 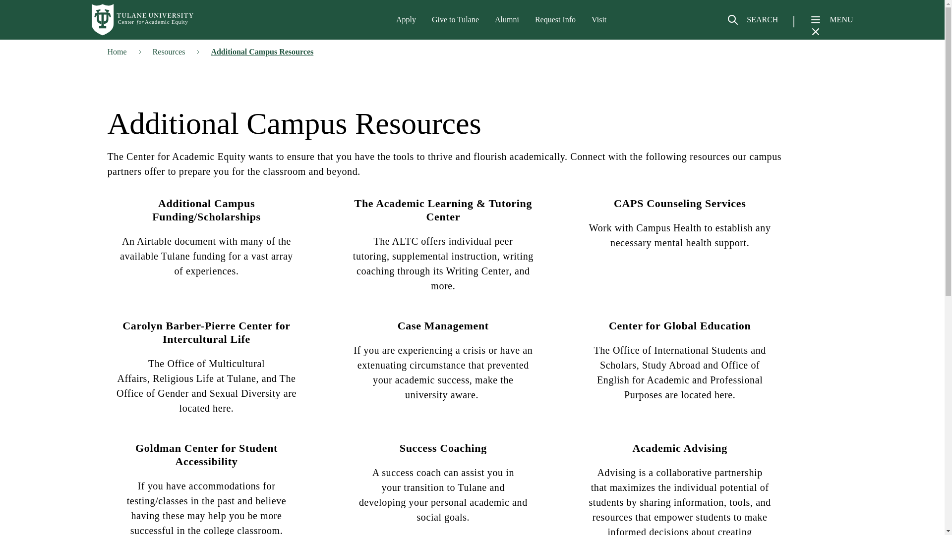 What do you see at coordinates (143, 20) in the screenshot?
I see `Home` at bounding box center [143, 20].